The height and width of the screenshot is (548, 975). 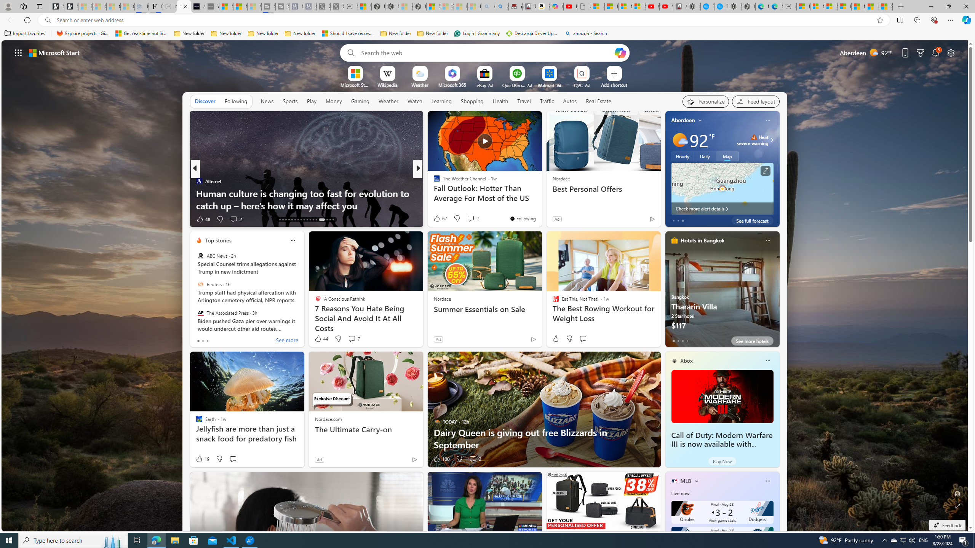 I want to click on Xbox, so click(x=687, y=361).